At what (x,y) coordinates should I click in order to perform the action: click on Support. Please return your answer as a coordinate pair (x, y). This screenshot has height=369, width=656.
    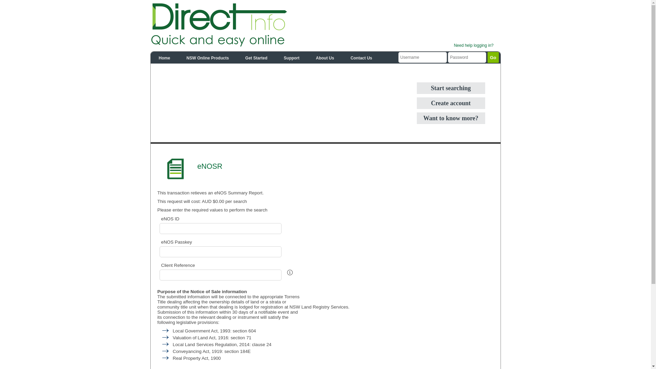
    Looking at the image, I should click on (292, 57).